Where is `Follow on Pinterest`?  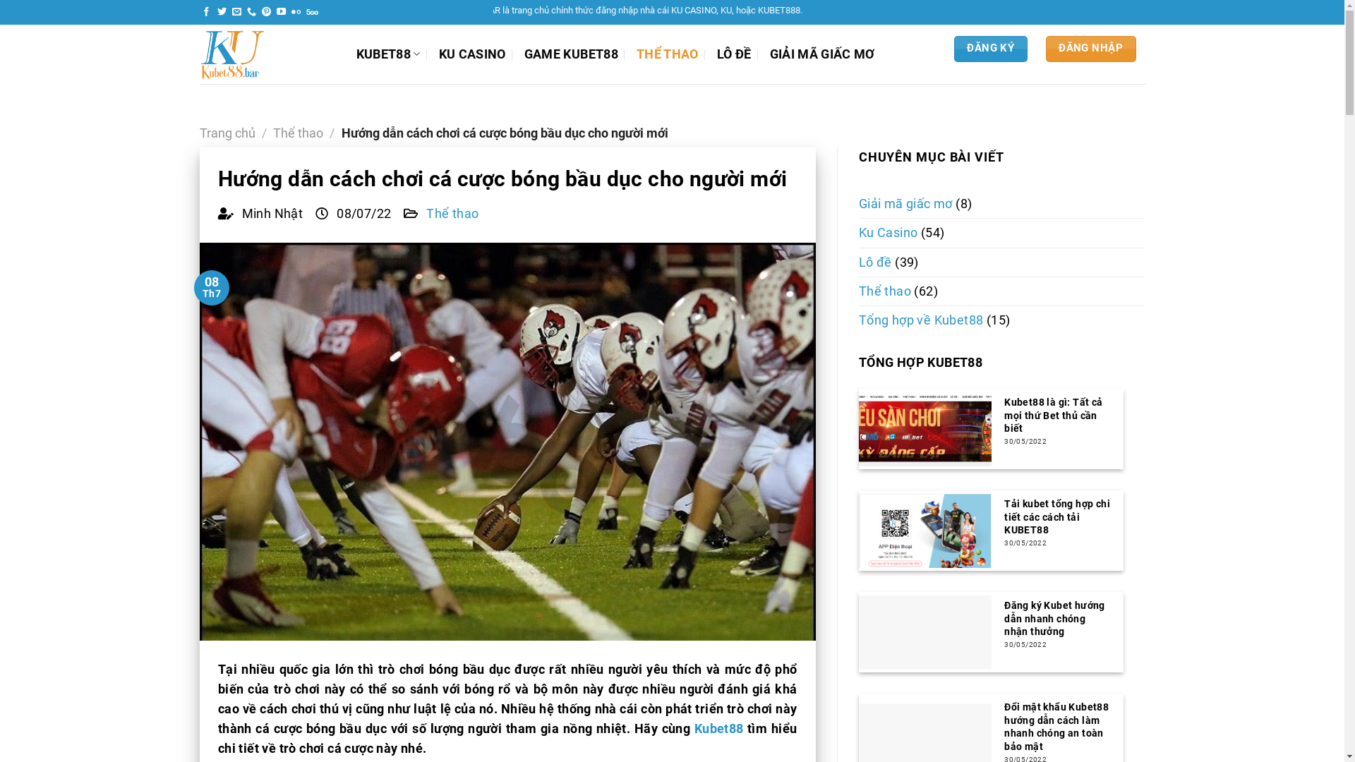 Follow on Pinterest is located at coordinates (267, 13).